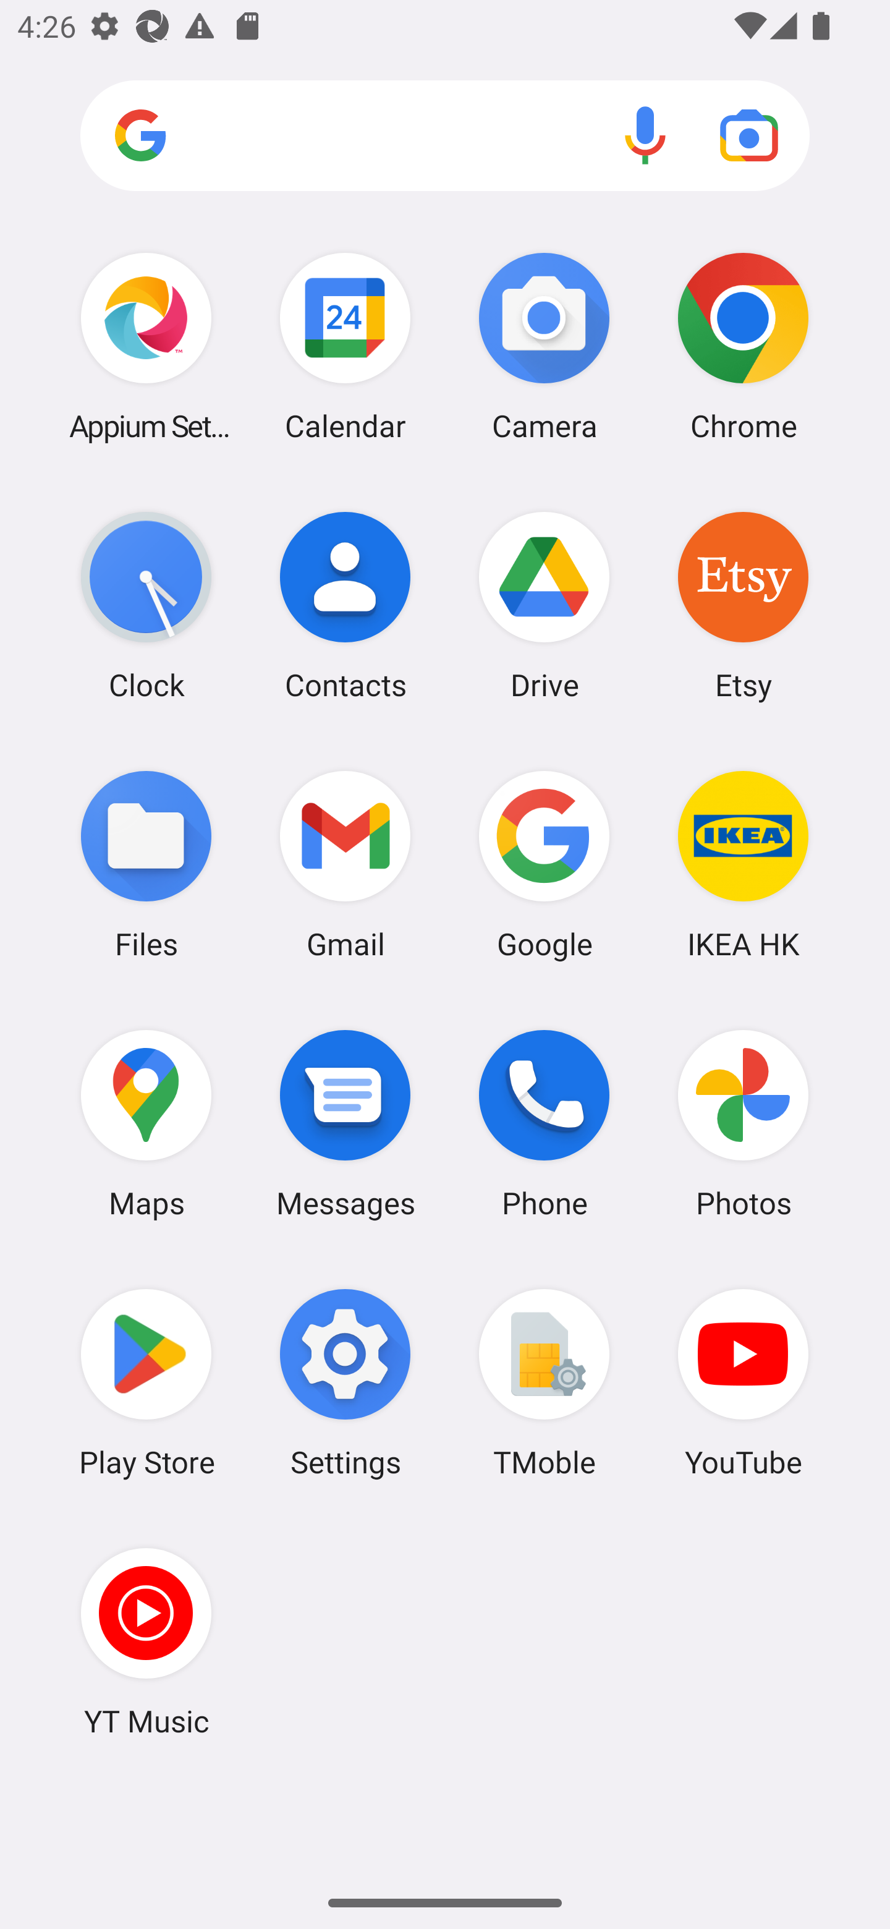 Image resolution: width=890 pixels, height=1929 pixels. Describe the element at coordinates (545, 1383) in the screenshot. I see `TMoble` at that location.